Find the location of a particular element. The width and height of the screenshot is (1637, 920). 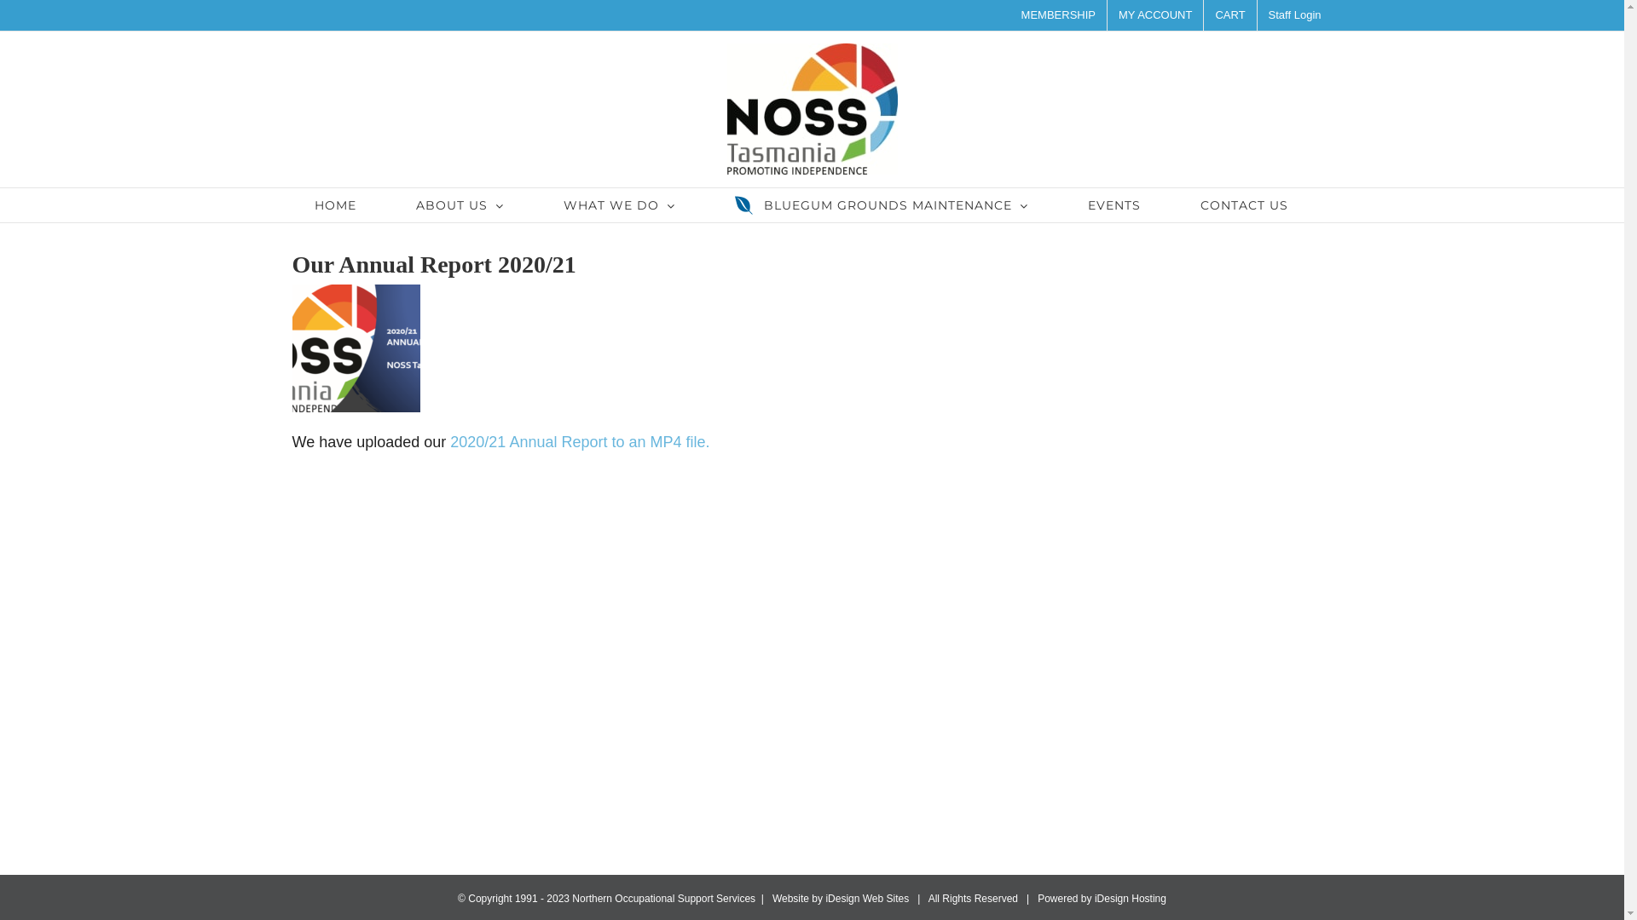

CONTACT US is located at coordinates (1245, 205).